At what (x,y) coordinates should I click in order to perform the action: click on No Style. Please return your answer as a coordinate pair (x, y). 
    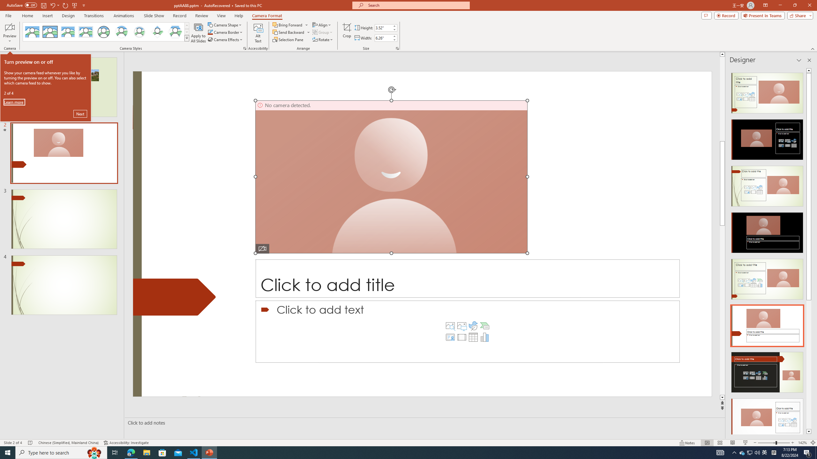
    Looking at the image, I should click on (32, 32).